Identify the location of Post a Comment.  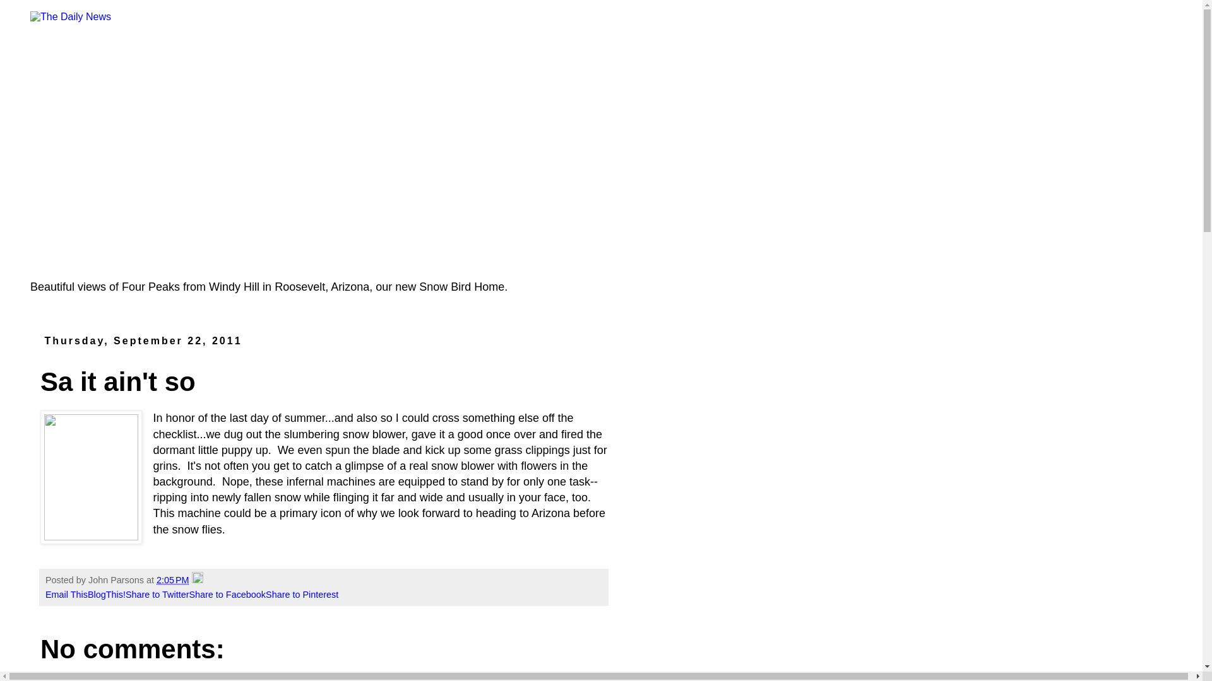
(77, 678).